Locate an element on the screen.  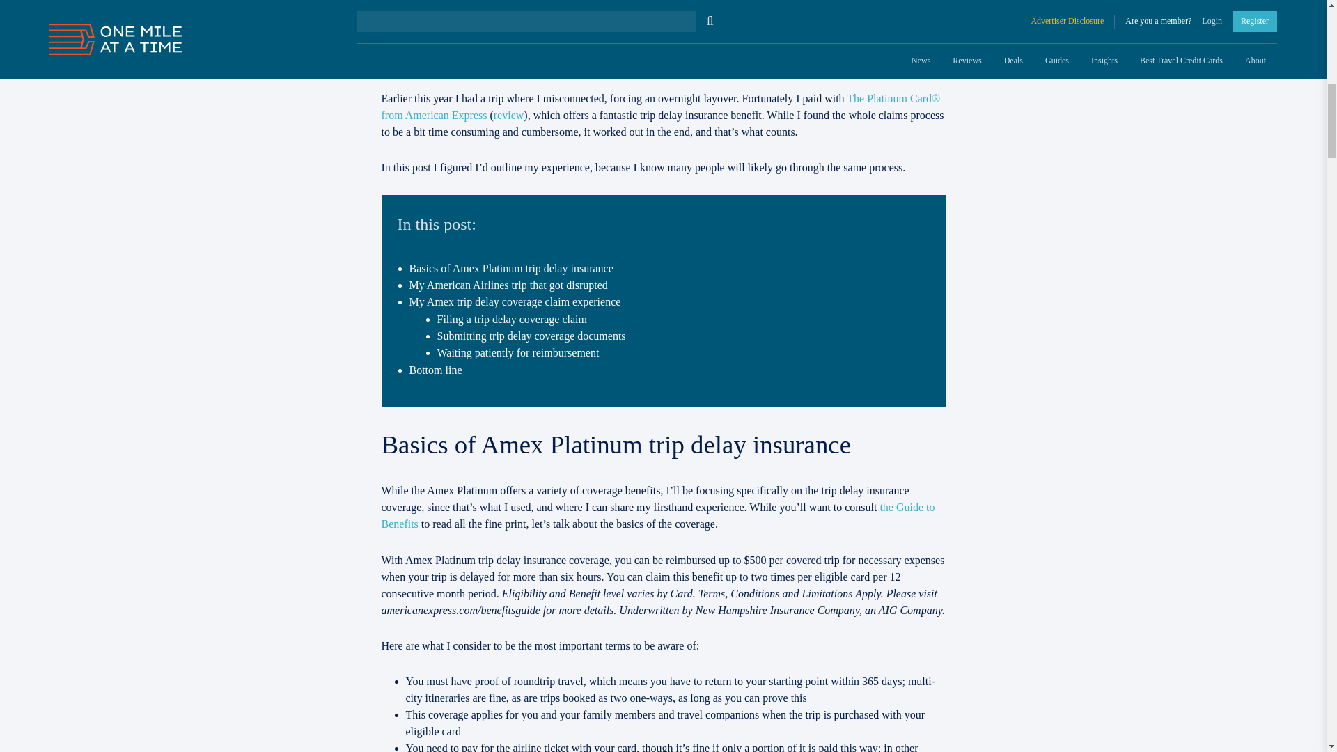
My American Airlines trip that got disrupted is located at coordinates (508, 284).